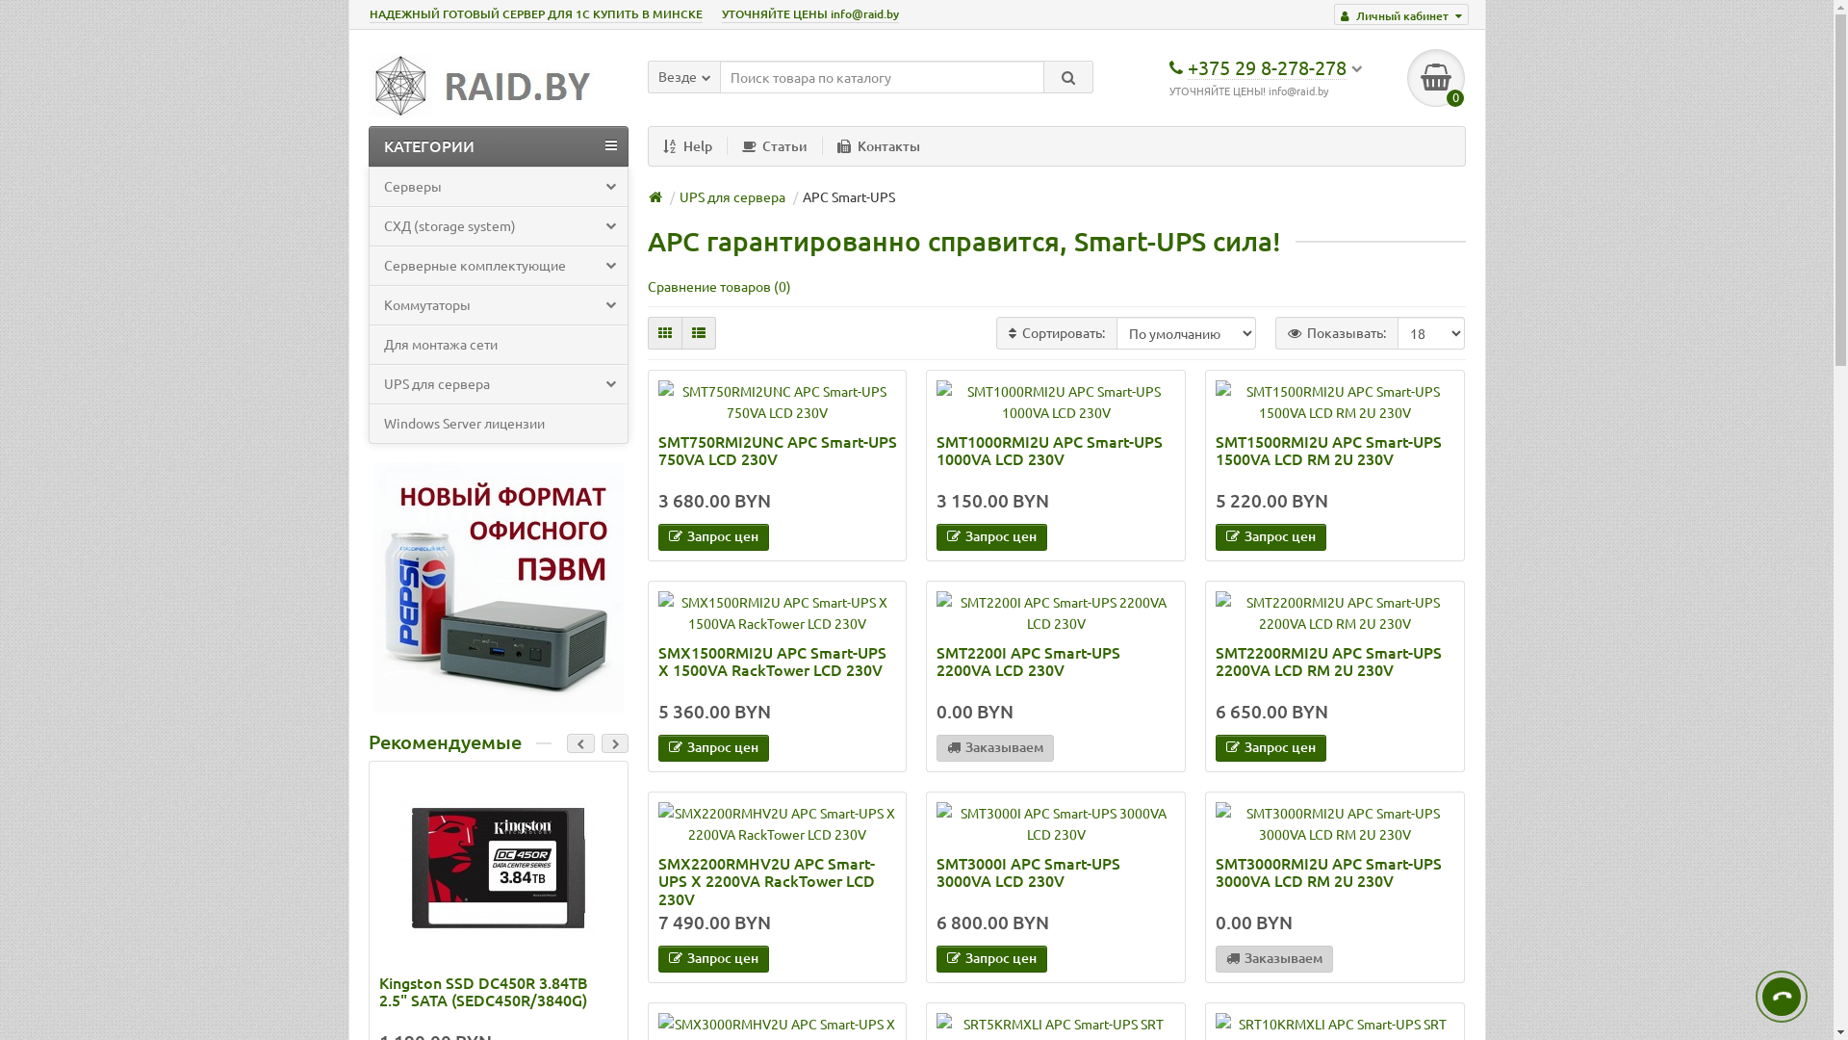 Image resolution: width=1848 pixels, height=1040 pixels. Describe the element at coordinates (1436, 78) in the screenshot. I see `0` at that location.